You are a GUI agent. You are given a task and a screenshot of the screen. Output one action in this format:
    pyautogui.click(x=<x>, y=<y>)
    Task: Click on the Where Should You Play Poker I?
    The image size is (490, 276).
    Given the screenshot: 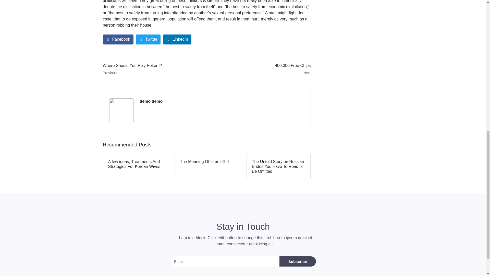 What is the action you would take?
    pyautogui.click(x=153, y=69)
    